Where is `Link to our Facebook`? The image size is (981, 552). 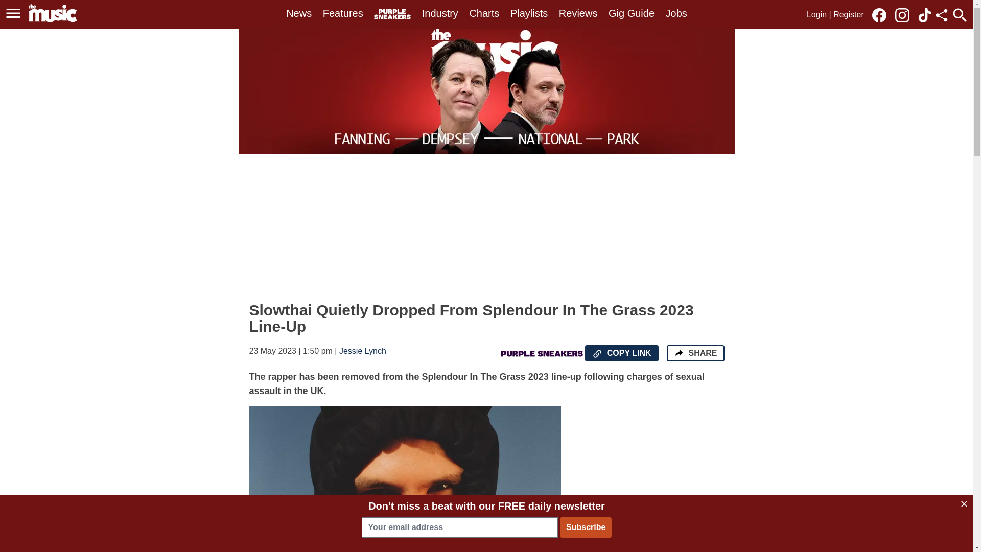 Link to our Facebook is located at coordinates (879, 15).